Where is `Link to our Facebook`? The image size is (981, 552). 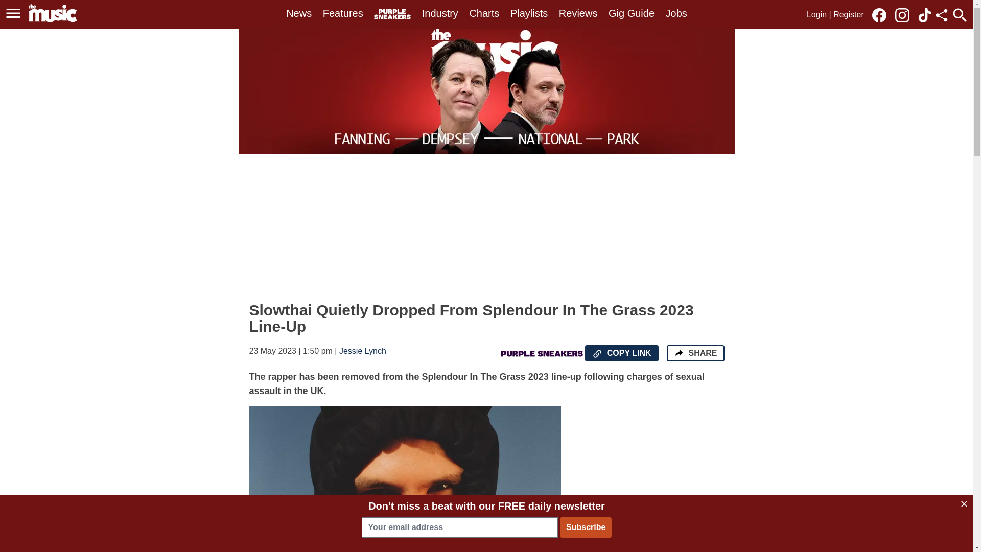 Link to our Facebook is located at coordinates (879, 15).